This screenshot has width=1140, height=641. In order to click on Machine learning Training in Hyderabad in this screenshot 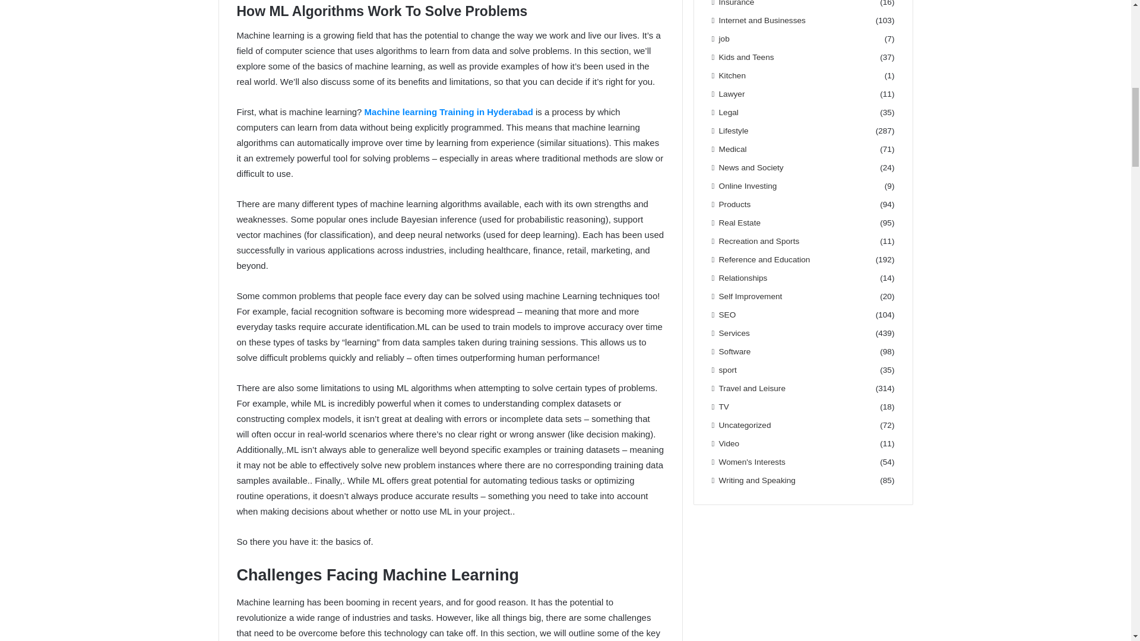, I will do `click(449, 112)`.